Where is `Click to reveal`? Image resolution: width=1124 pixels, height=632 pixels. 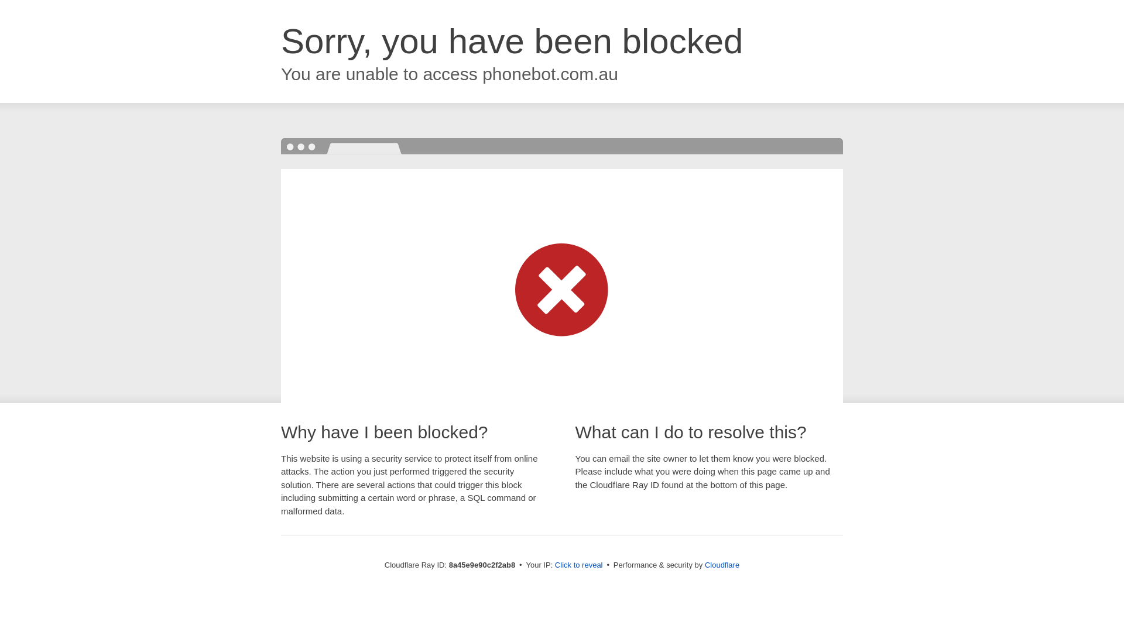 Click to reveal is located at coordinates (578, 565).